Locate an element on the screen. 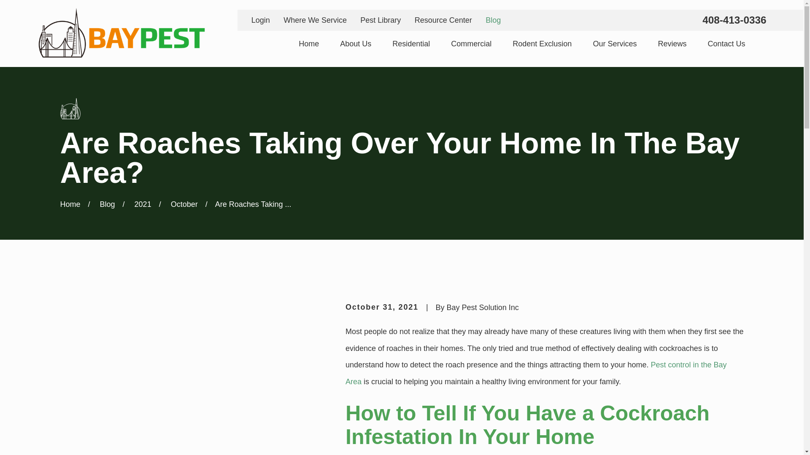  Residential is located at coordinates (411, 44).